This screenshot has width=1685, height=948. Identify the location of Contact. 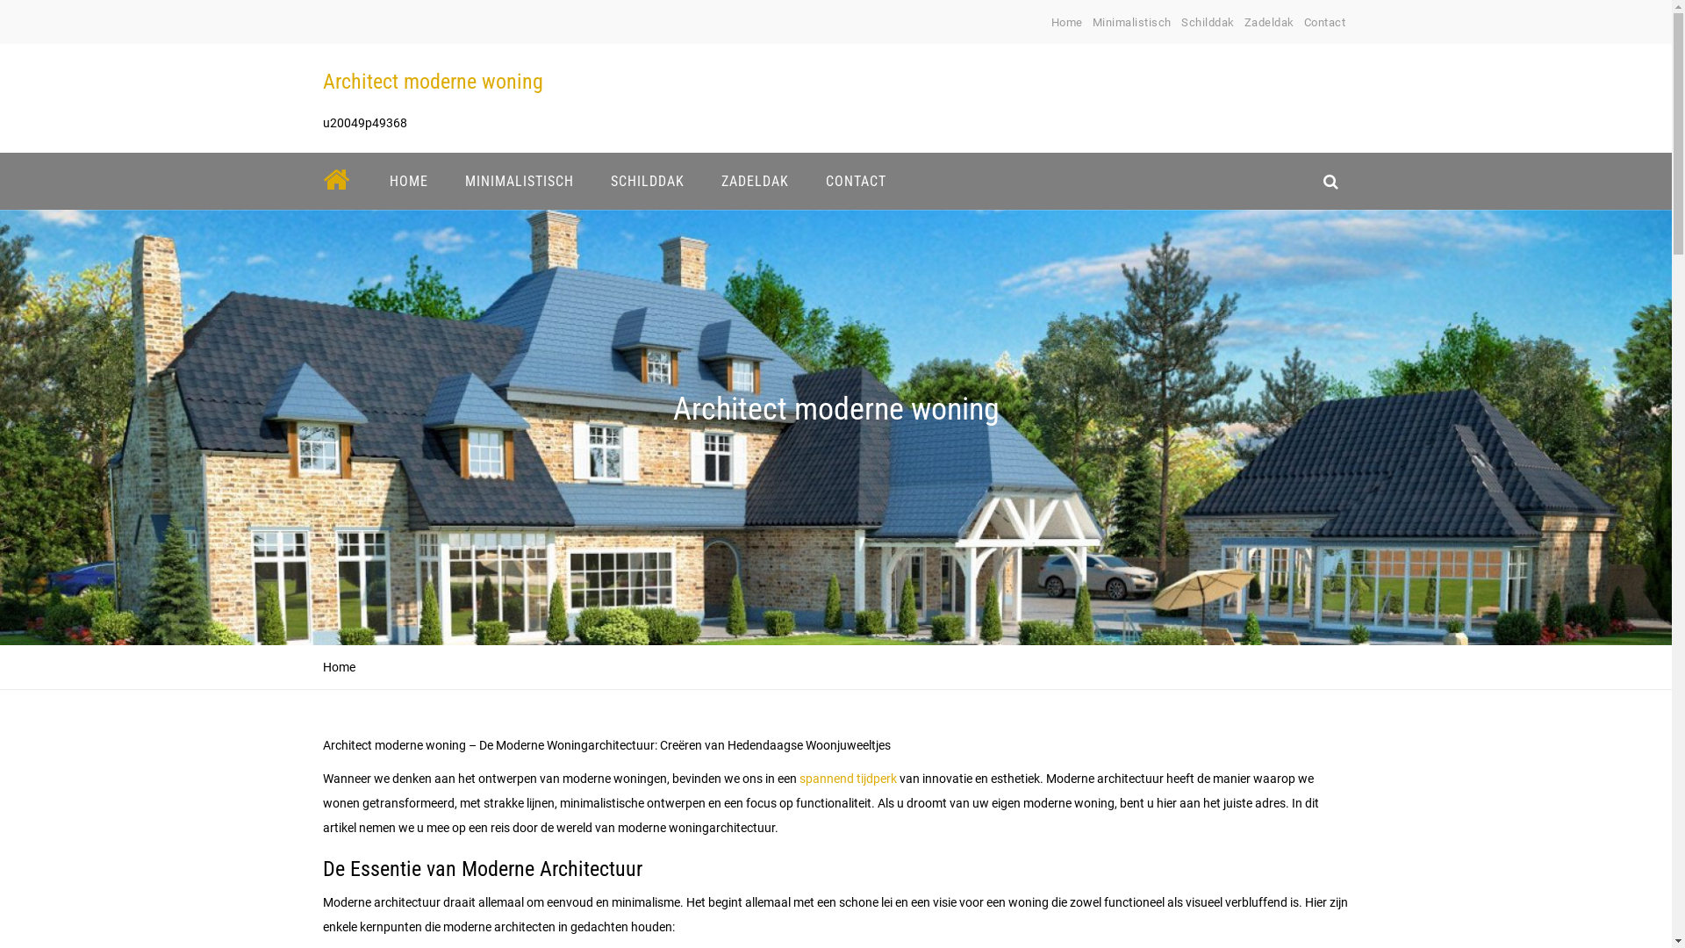
(1325, 23).